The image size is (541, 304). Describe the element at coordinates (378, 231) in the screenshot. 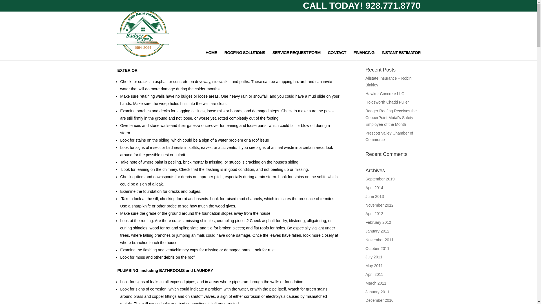

I see `January 2012` at that location.